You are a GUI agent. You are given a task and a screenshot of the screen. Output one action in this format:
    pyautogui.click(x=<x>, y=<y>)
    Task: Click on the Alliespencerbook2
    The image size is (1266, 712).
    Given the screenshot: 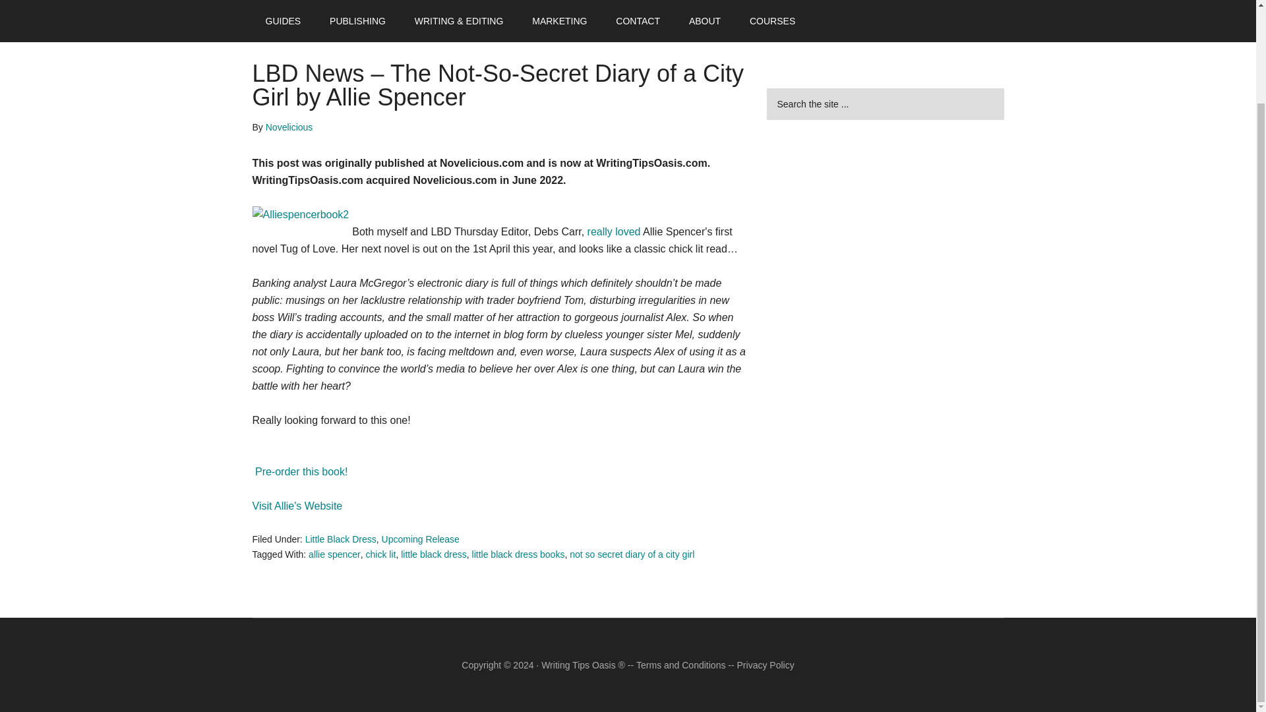 What is the action you would take?
    pyautogui.click(x=301, y=215)
    